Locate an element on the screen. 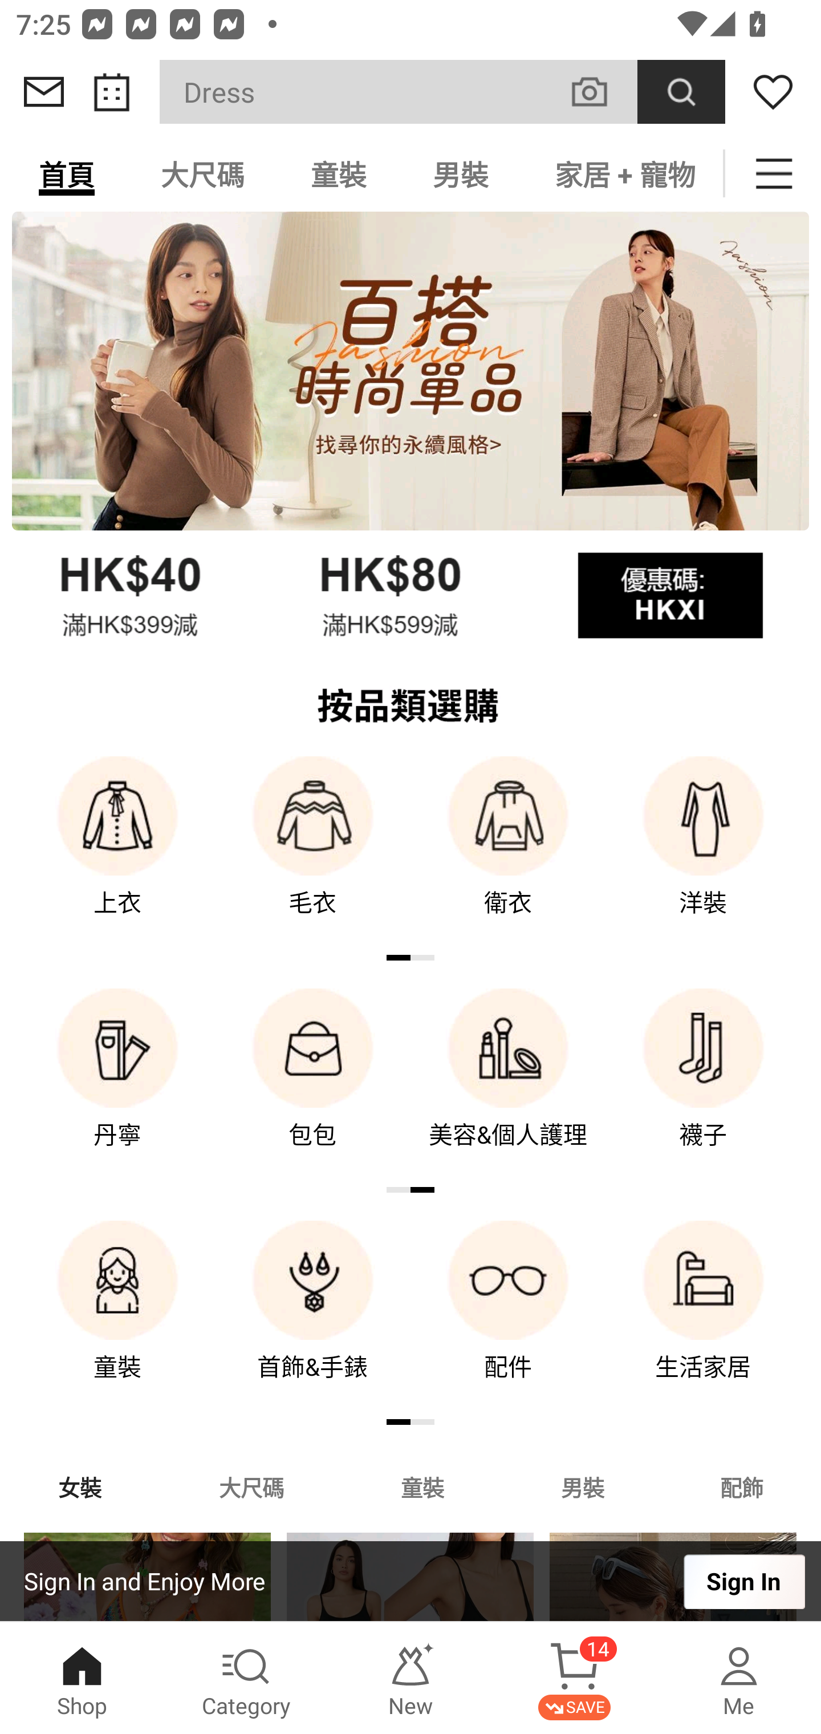 The width and height of the screenshot is (821, 1734). 男裝 is located at coordinates (461, 173).